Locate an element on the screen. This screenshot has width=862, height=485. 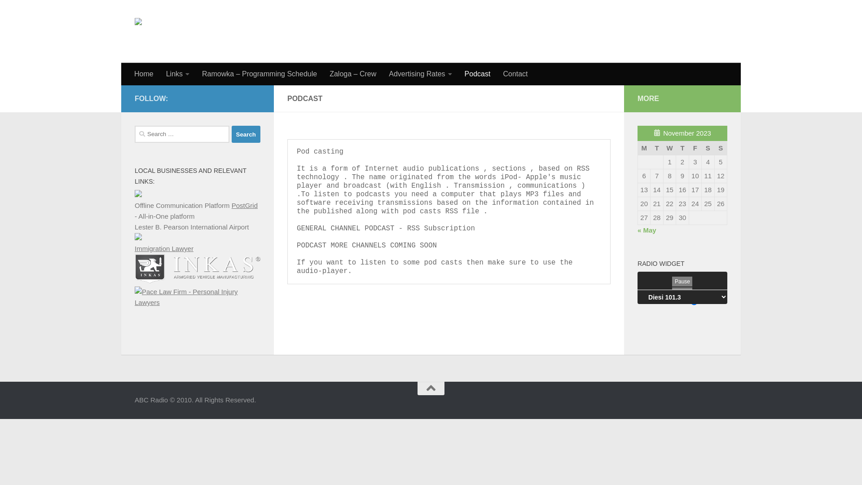
ABC Radio | Home page is located at coordinates (187, 31).